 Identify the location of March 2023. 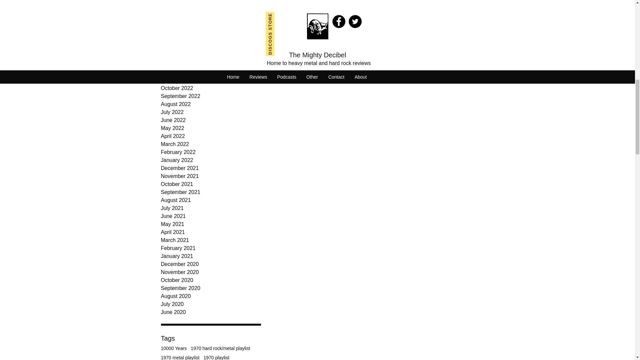
(210, 48).